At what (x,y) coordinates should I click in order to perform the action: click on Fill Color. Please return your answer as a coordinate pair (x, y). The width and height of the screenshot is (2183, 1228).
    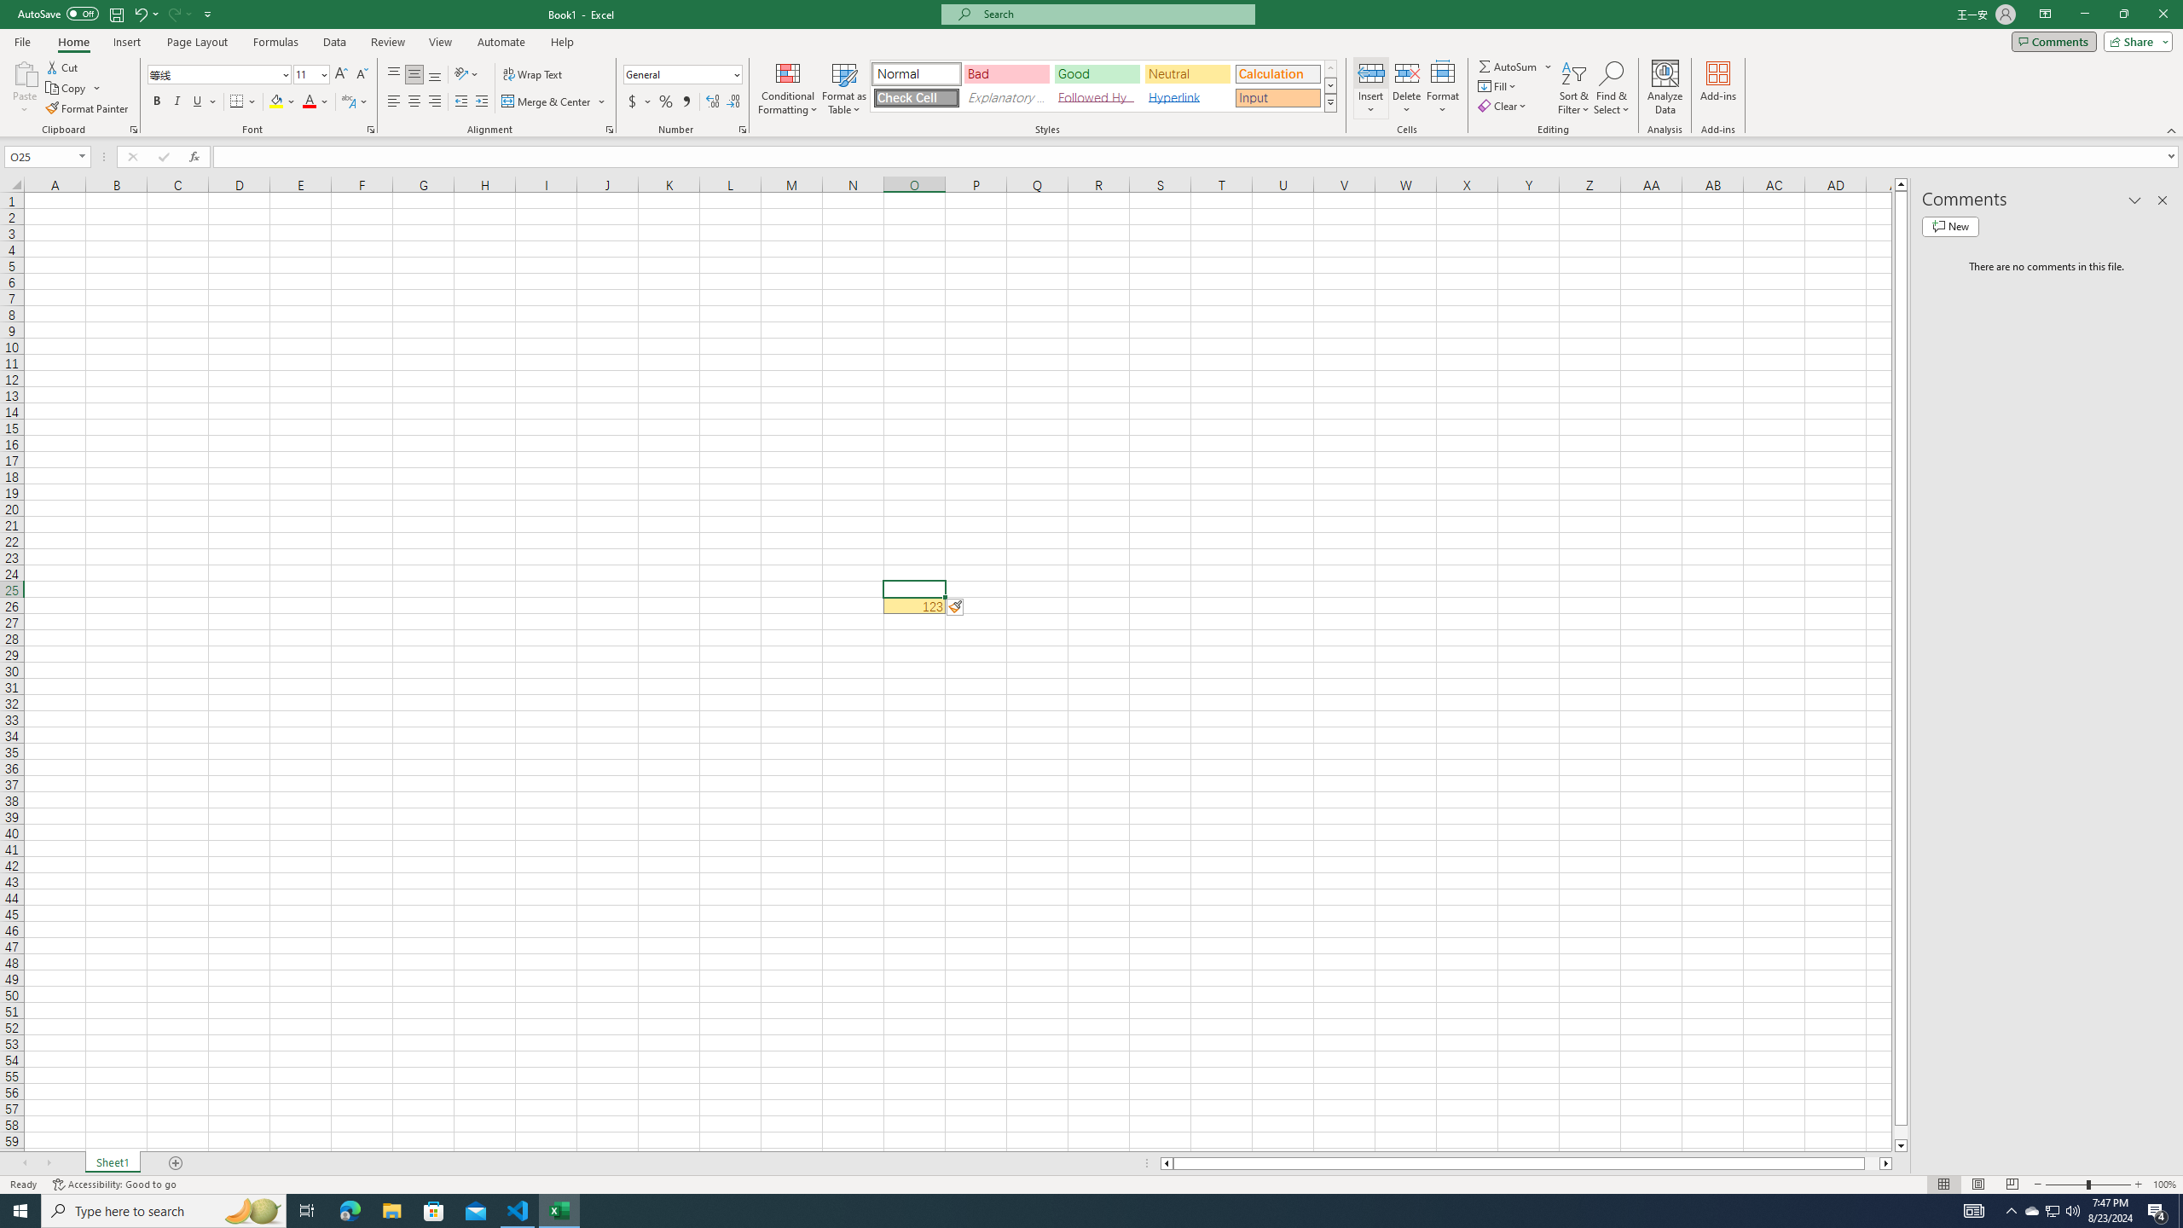
    Looking at the image, I should click on (282, 102).